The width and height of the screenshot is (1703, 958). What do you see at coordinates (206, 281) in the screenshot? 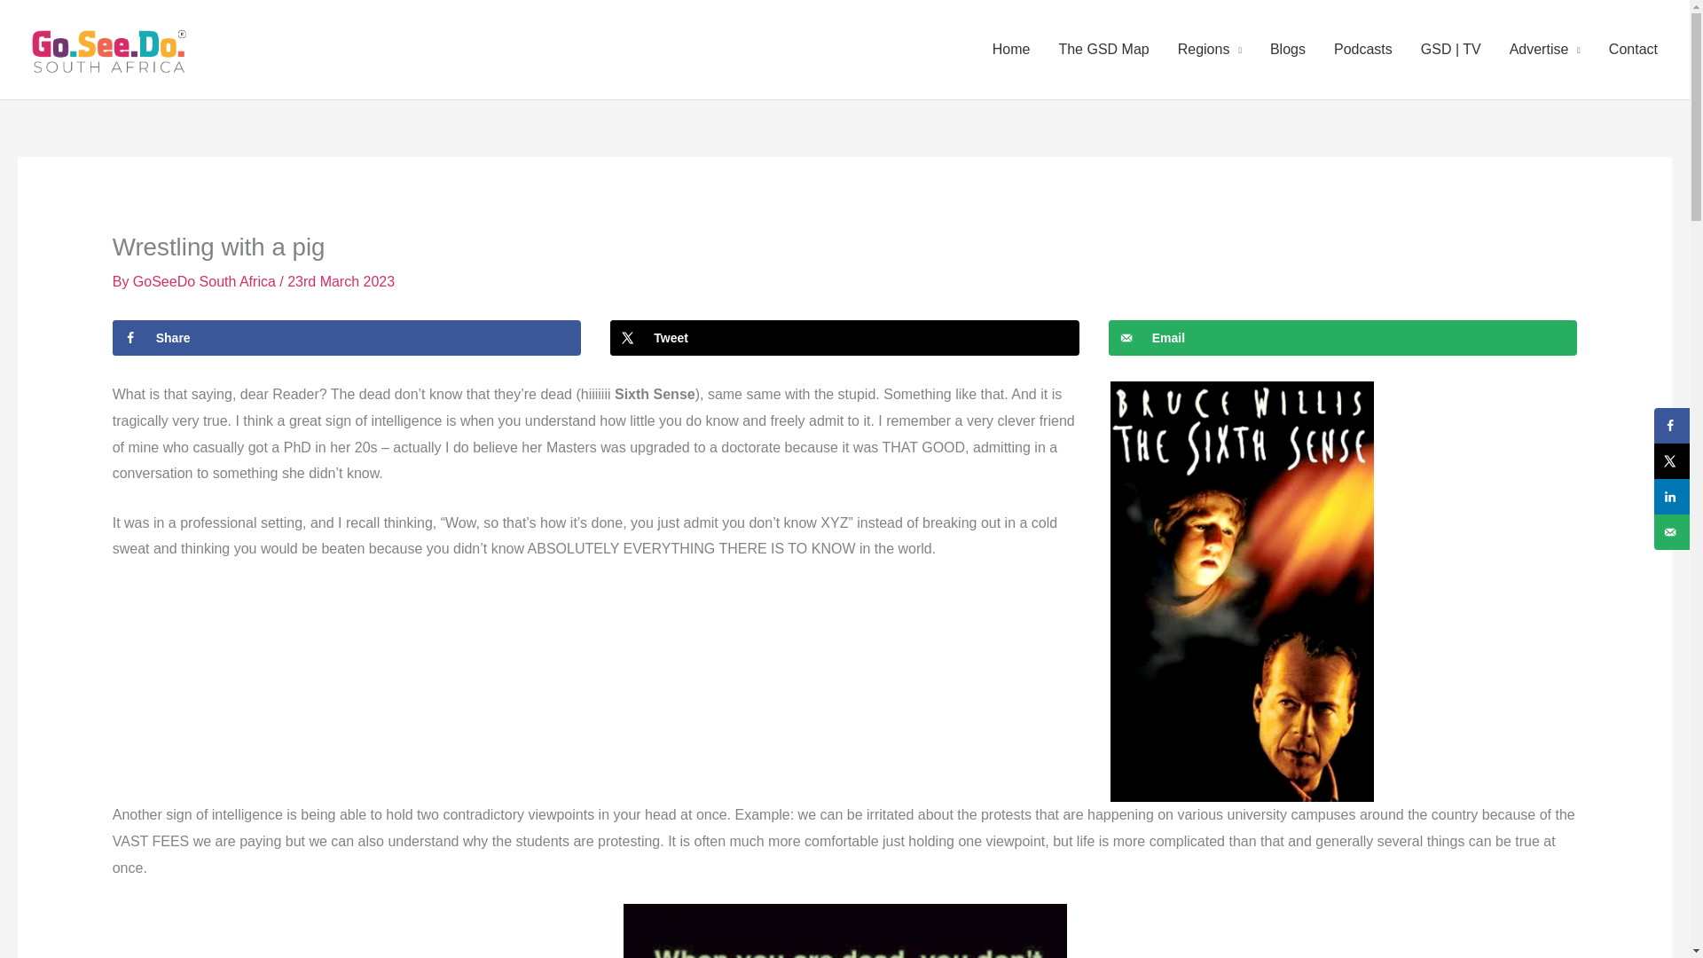
I see `View all posts by GoSeeDo South Africa` at bounding box center [206, 281].